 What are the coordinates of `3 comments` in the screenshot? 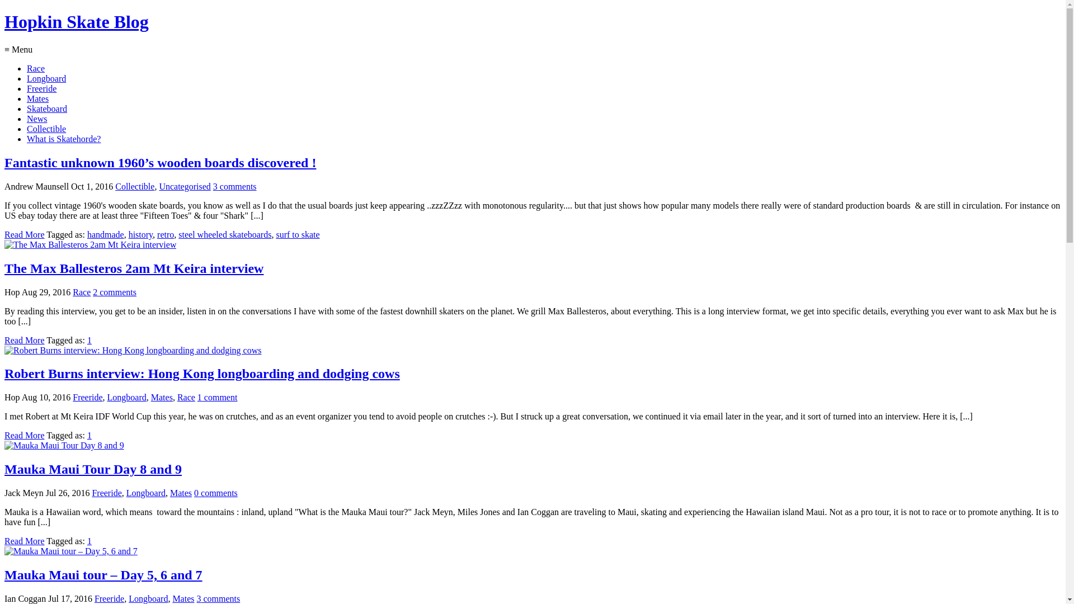 It's located at (235, 187).